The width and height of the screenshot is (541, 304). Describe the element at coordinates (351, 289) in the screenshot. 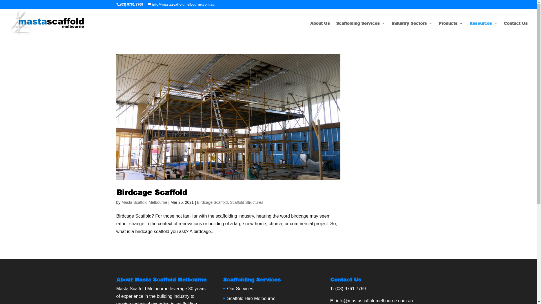

I see `(03) 9761 7769` at that location.